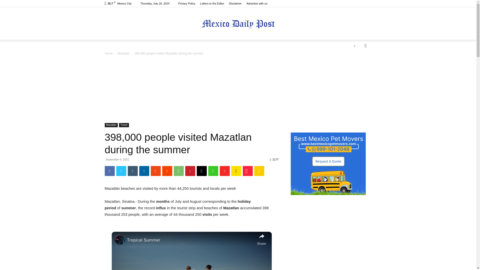  What do you see at coordinates (155, 171) in the screenshot?
I see `Mix` at bounding box center [155, 171].